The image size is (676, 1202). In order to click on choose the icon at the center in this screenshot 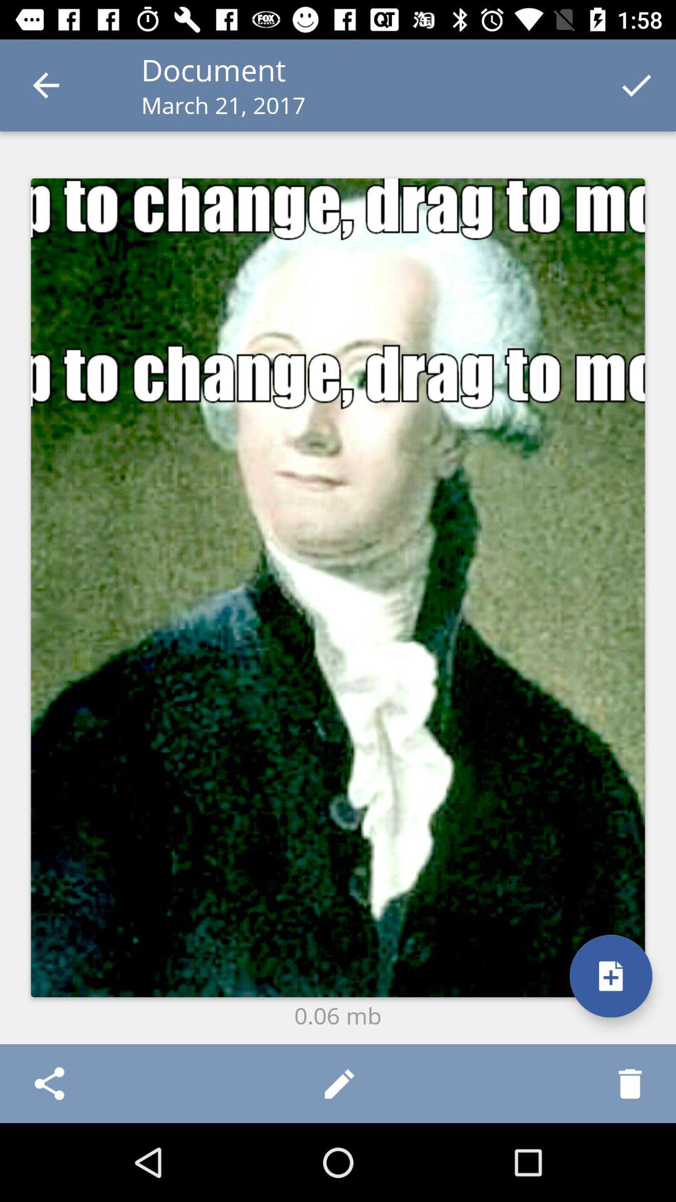, I will do `click(338, 587)`.